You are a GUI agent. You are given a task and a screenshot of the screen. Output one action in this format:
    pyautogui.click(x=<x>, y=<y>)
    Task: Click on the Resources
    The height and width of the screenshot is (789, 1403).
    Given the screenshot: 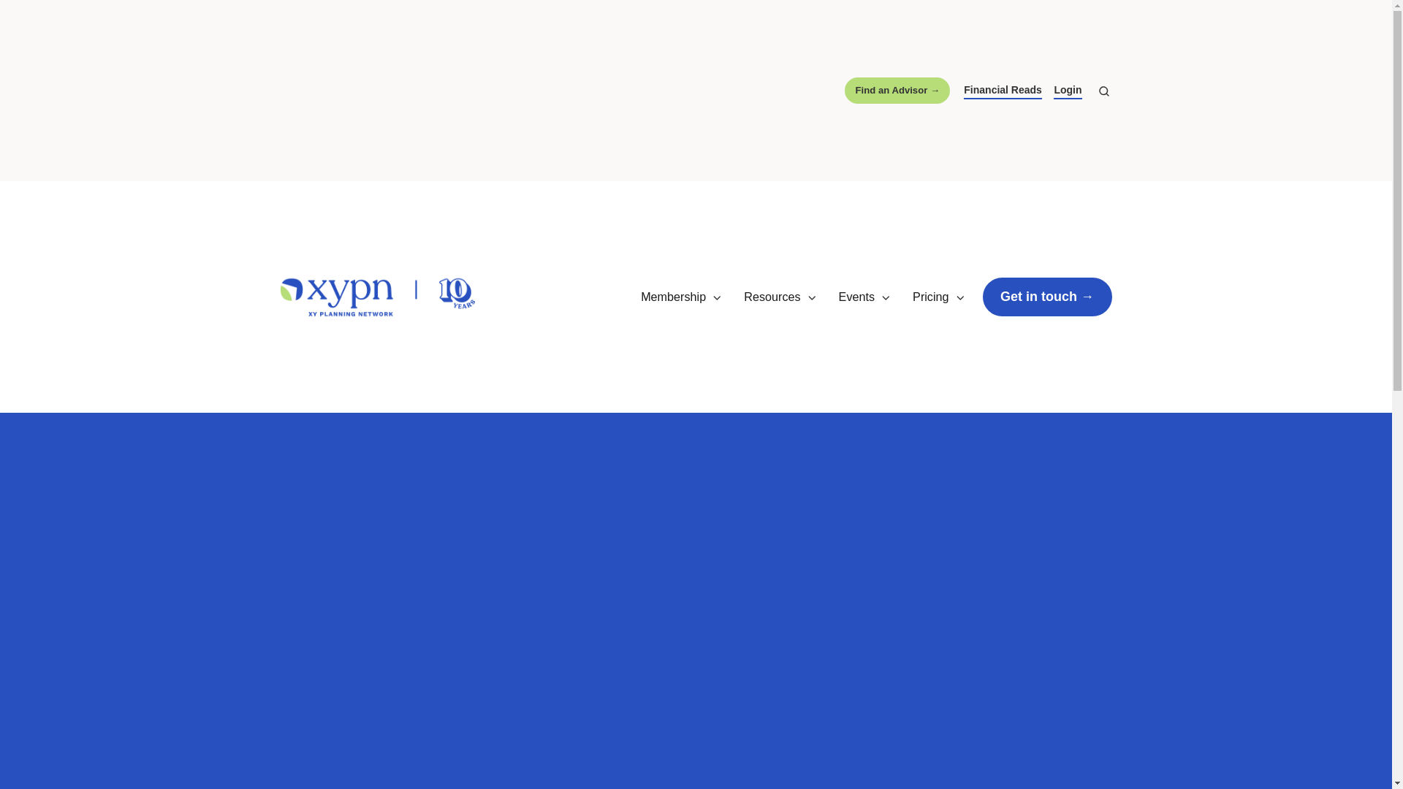 What is the action you would take?
    pyautogui.click(x=780, y=297)
    